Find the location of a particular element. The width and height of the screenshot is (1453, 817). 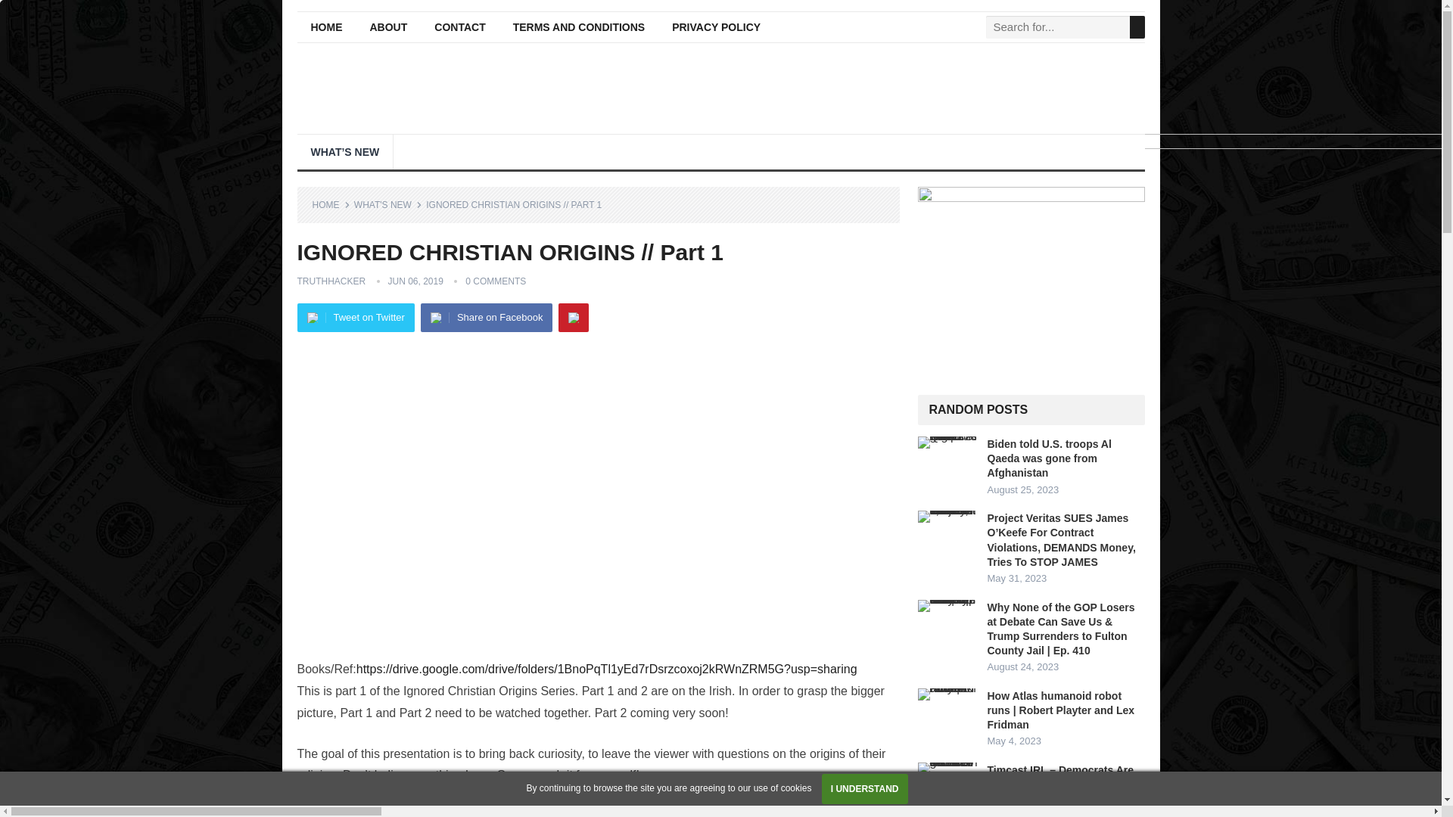

CONTACT is located at coordinates (459, 27).